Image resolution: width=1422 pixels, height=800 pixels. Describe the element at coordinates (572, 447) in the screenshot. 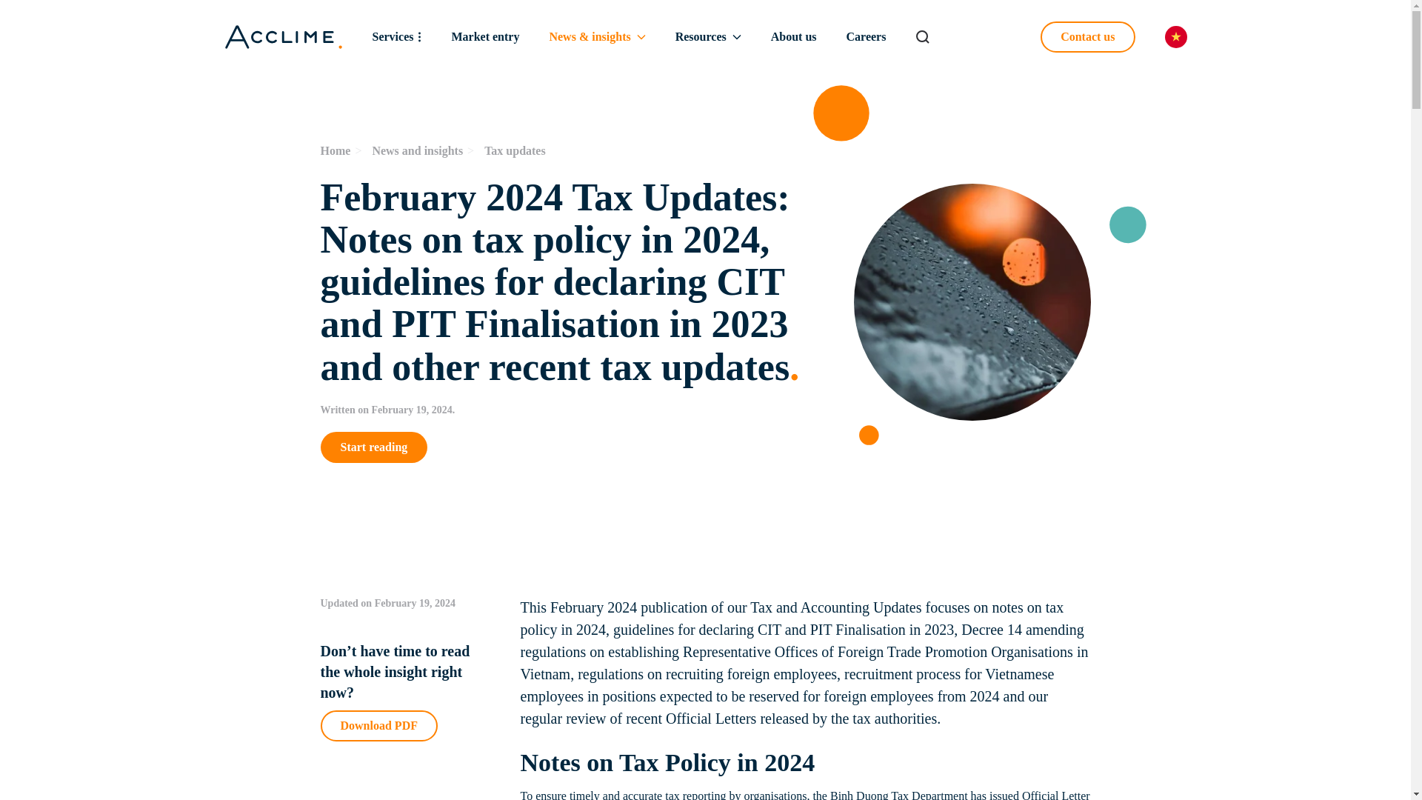

I see `Start reading` at that location.